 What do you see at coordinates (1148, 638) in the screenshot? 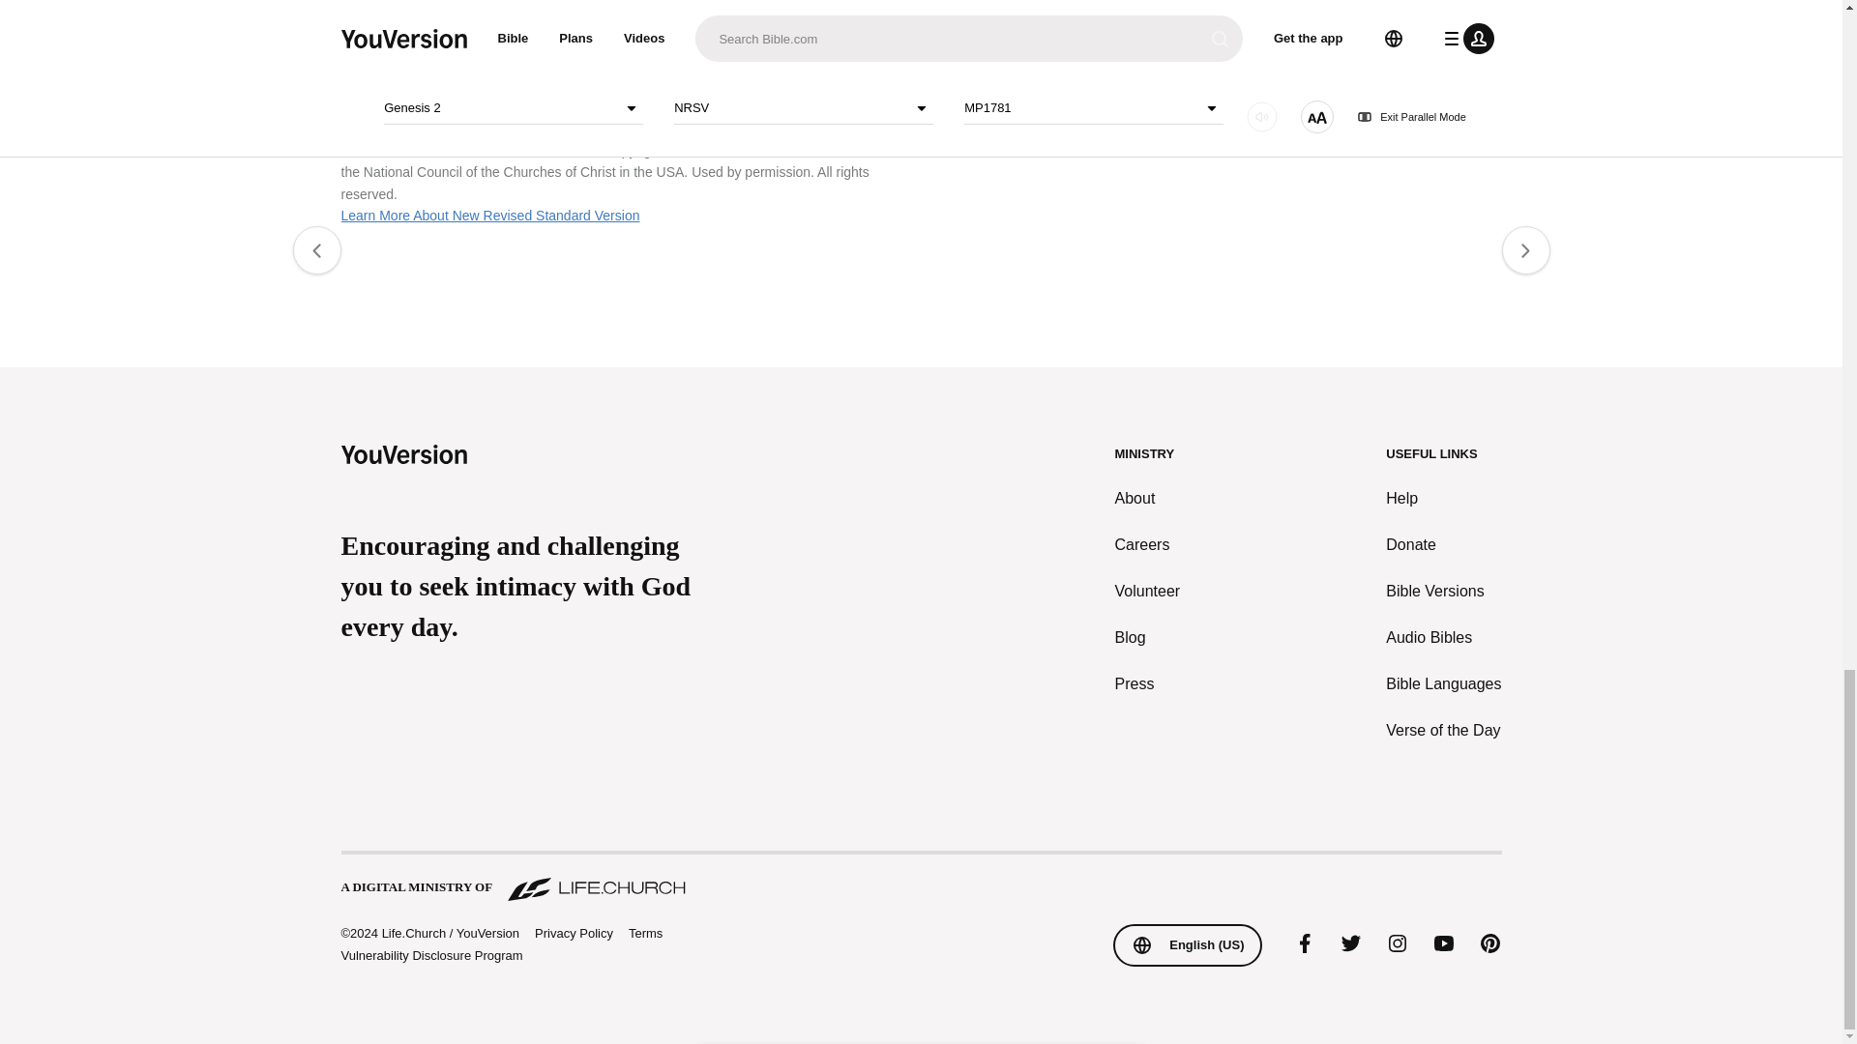
I see `Blog` at bounding box center [1148, 638].